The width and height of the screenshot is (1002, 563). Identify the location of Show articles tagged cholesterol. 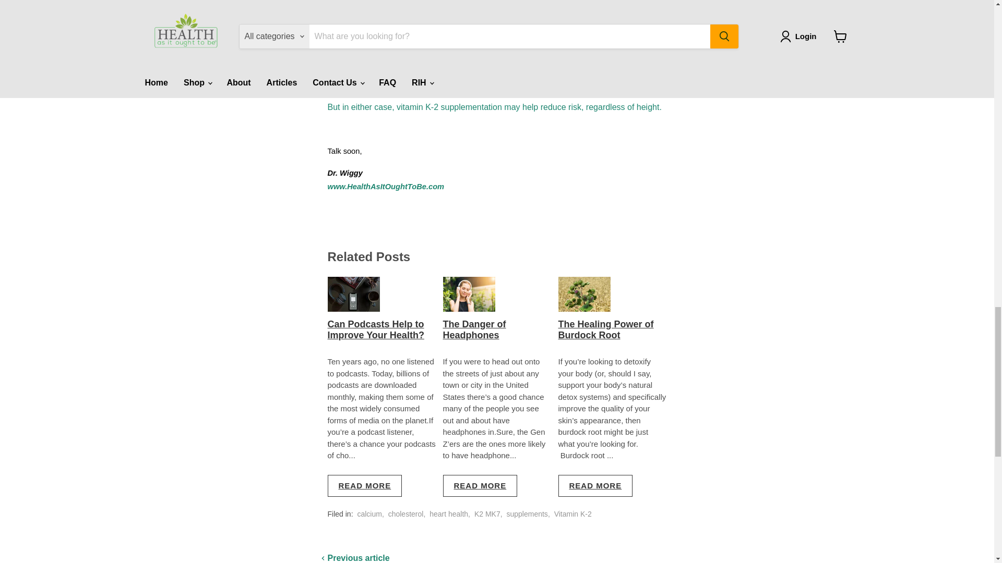
(406, 514).